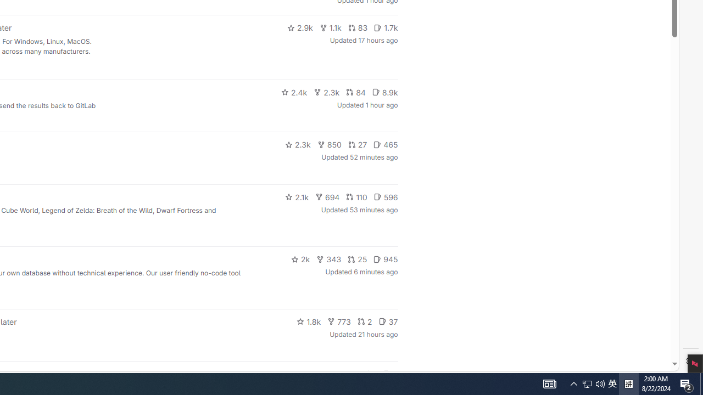 The width and height of the screenshot is (703, 395). Describe the element at coordinates (384, 92) in the screenshot. I see `8.9k` at that location.